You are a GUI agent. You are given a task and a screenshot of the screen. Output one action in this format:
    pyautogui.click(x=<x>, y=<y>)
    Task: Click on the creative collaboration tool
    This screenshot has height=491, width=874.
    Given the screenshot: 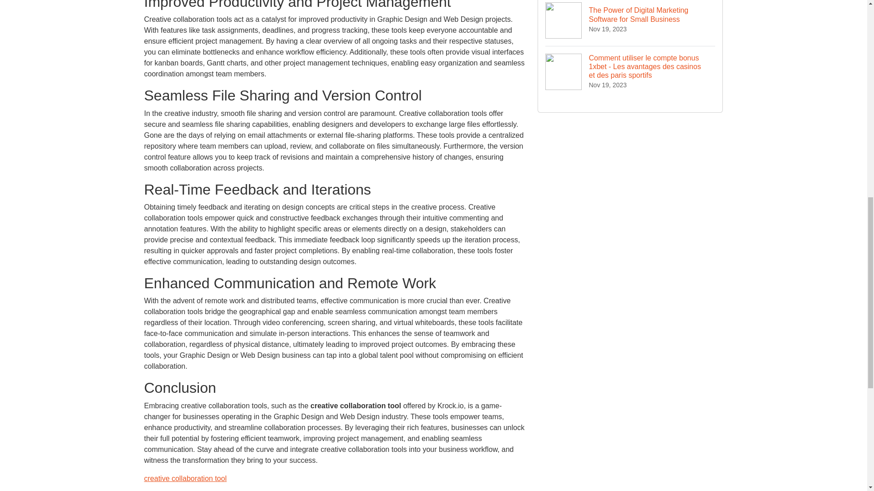 What is the action you would take?
    pyautogui.click(x=185, y=478)
    